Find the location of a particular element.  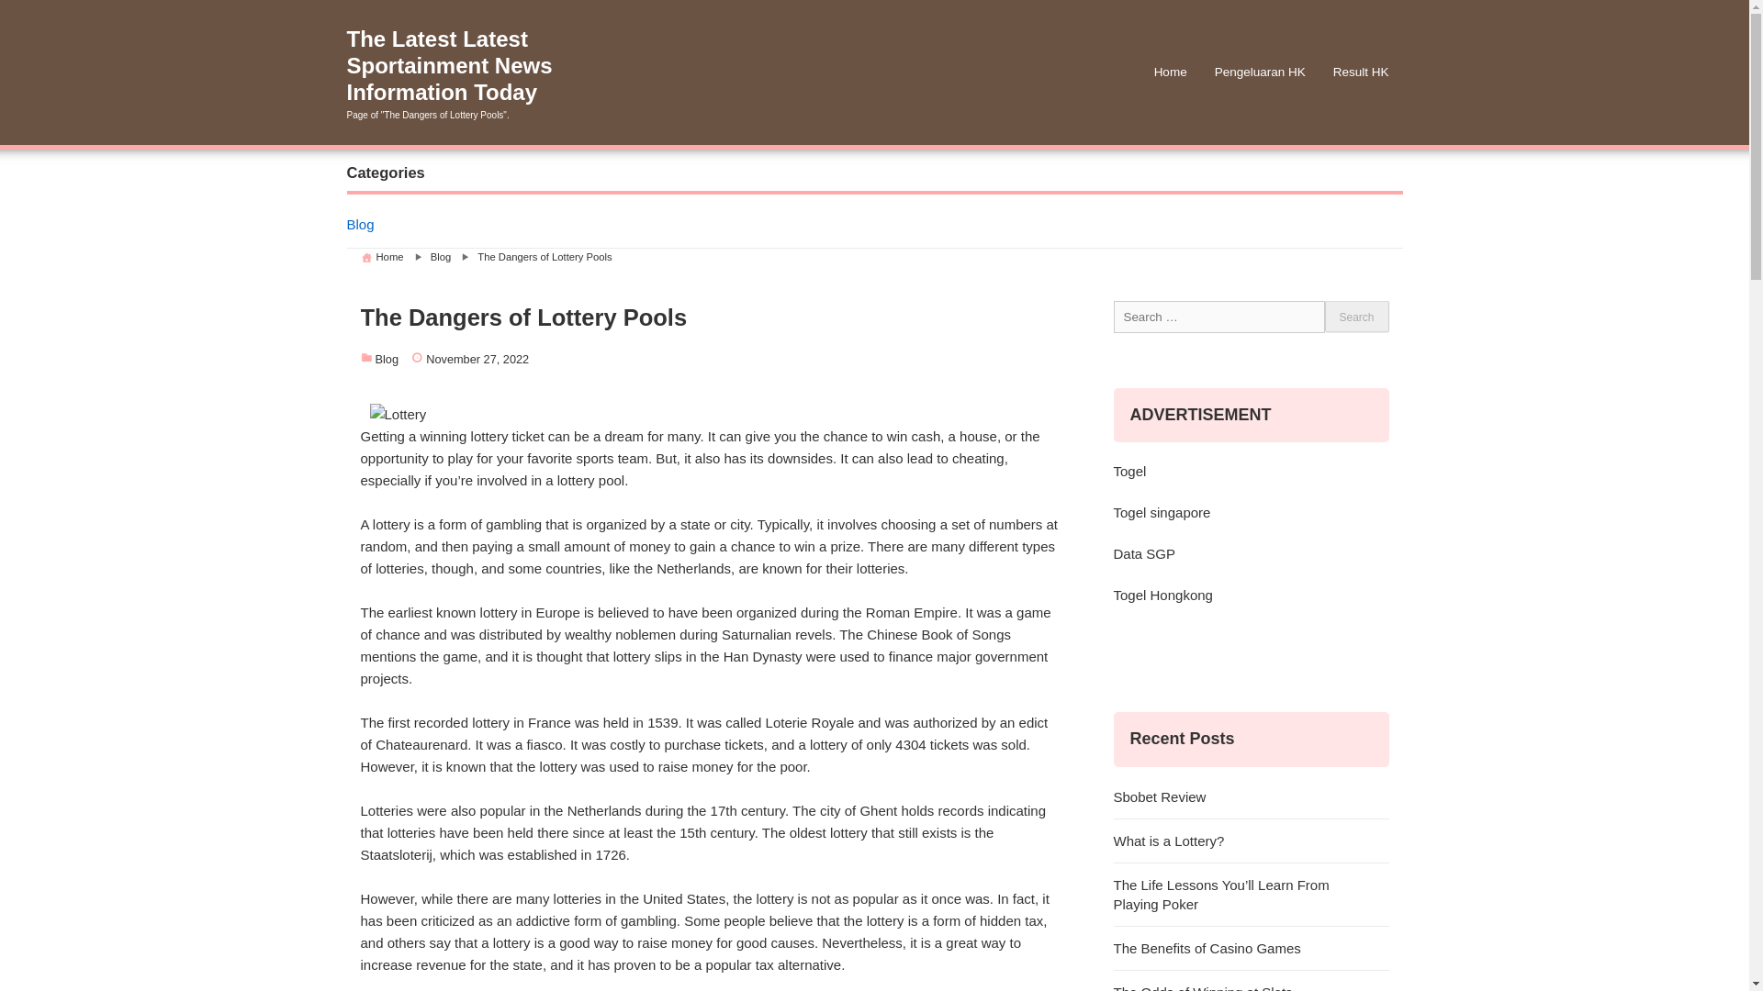

The Latest Latest Sportainment News Information Today is located at coordinates (485, 65).